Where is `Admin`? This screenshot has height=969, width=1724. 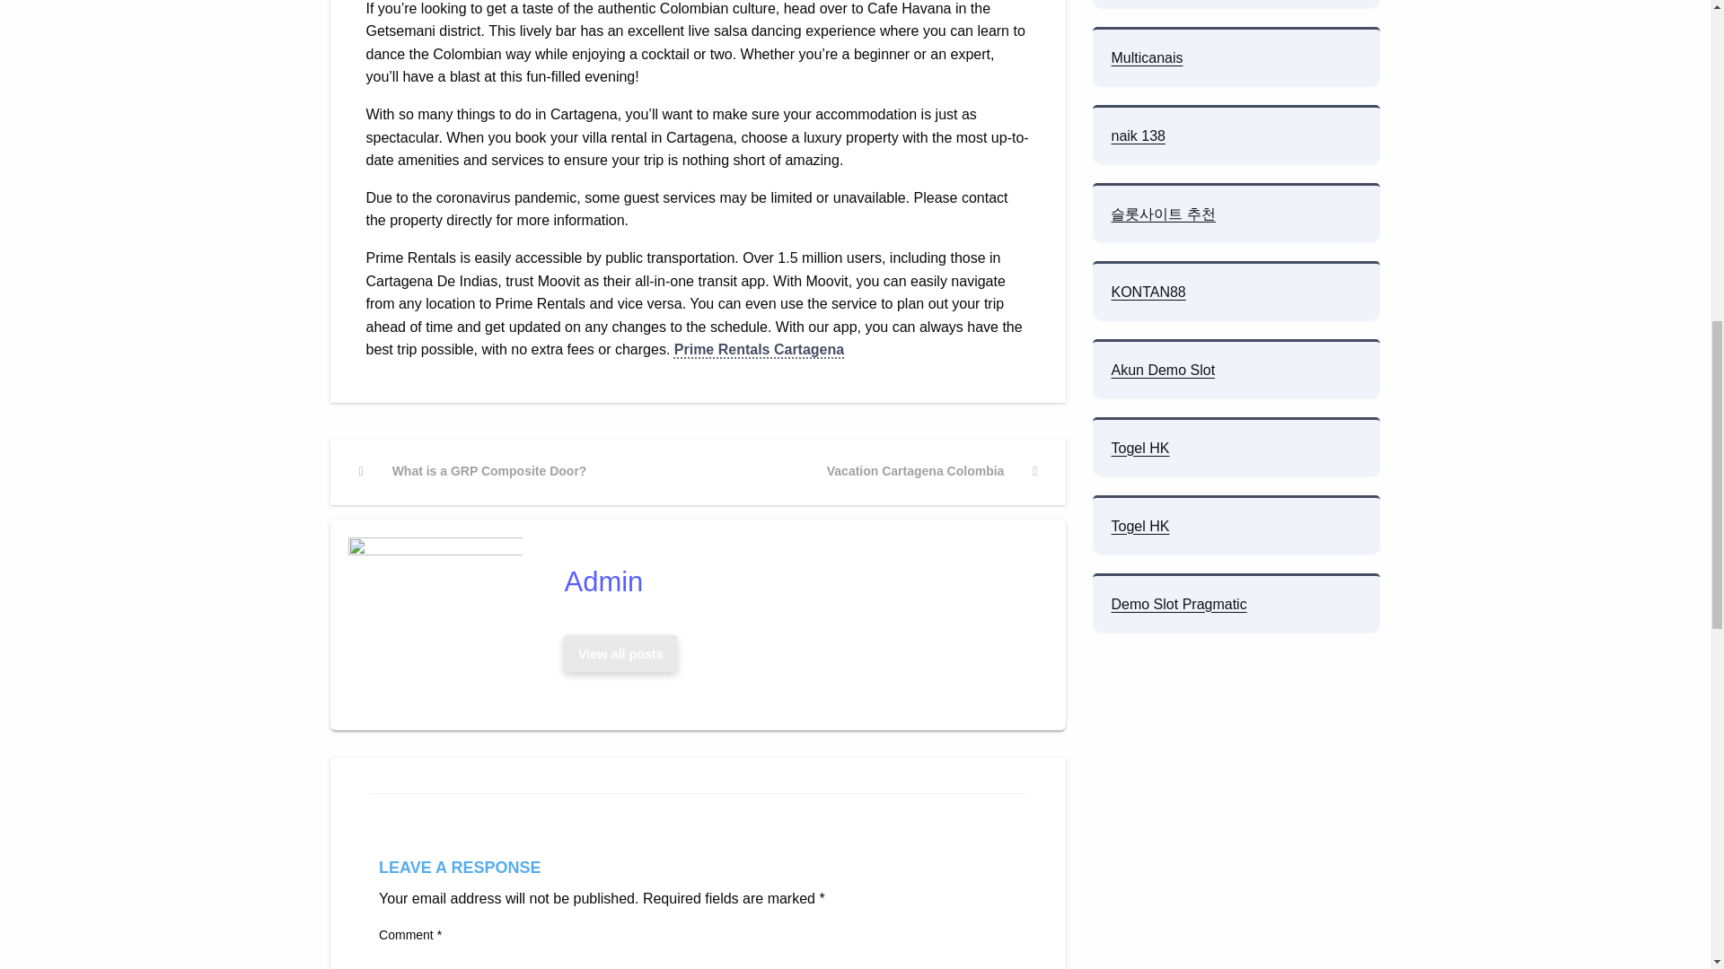
Admin is located at coordinates (759, 350).